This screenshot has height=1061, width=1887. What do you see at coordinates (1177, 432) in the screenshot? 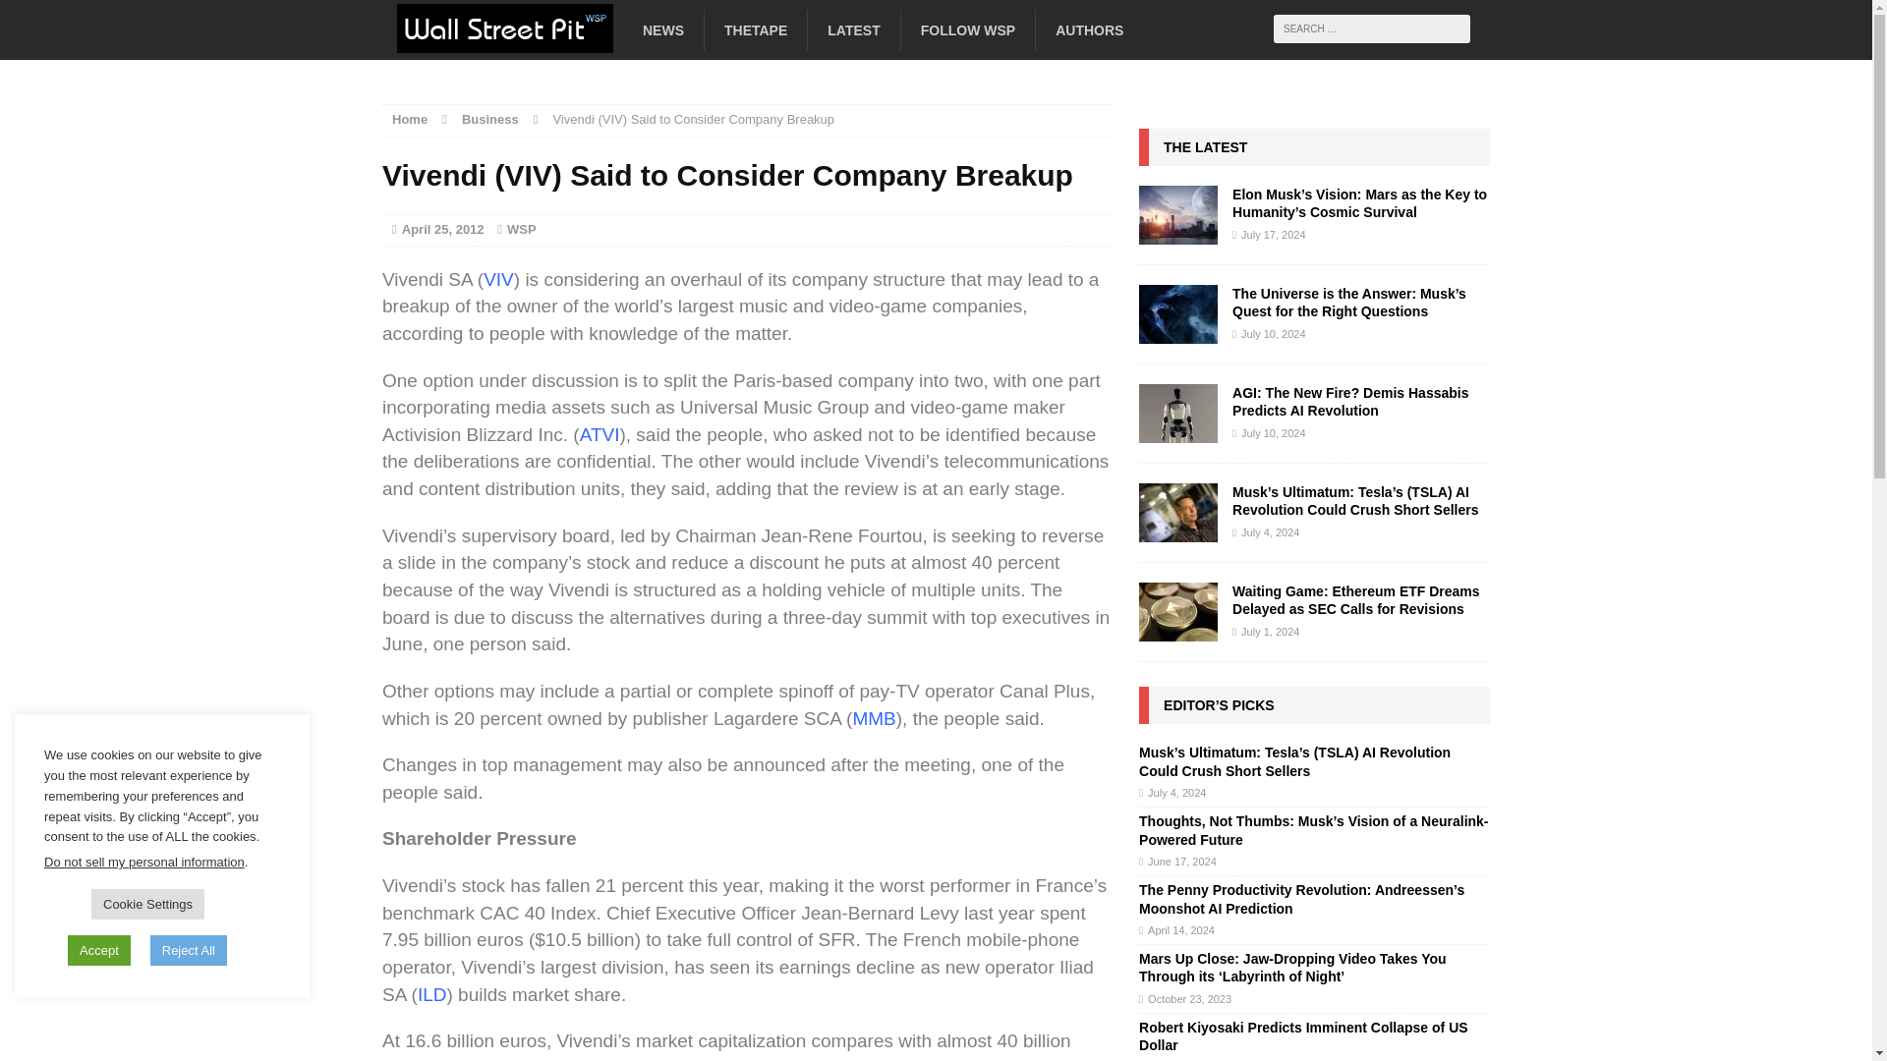
I see `AGI: The New Fire? Demis Hassabis Predicts AI Revolution` at bounding box center [1177, 432].